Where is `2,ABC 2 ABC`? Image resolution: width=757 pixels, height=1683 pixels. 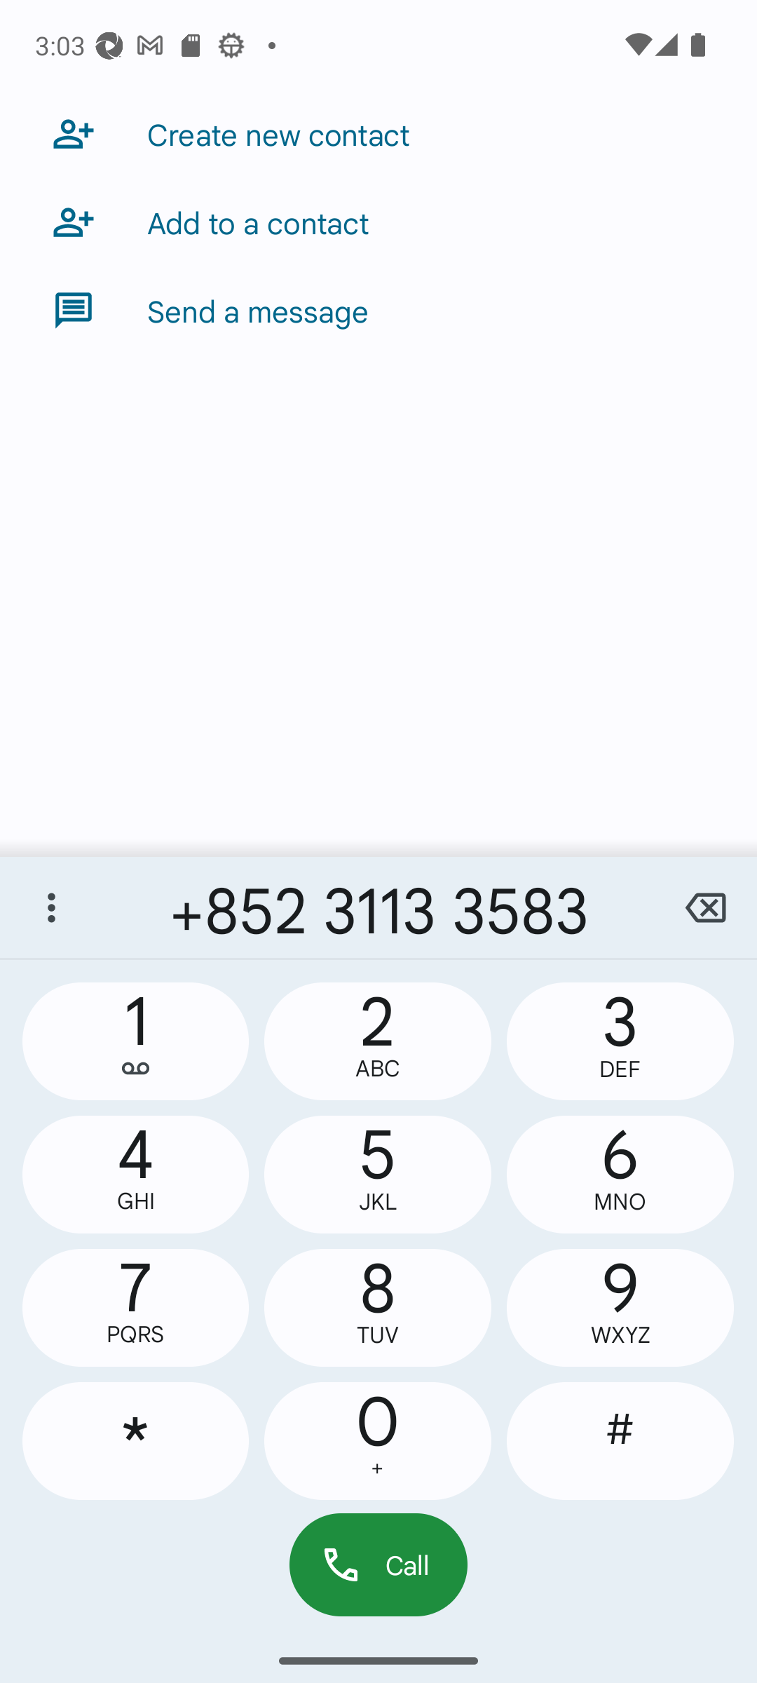
2,ABC 2 ABC is located at coordinates (377, 1041).